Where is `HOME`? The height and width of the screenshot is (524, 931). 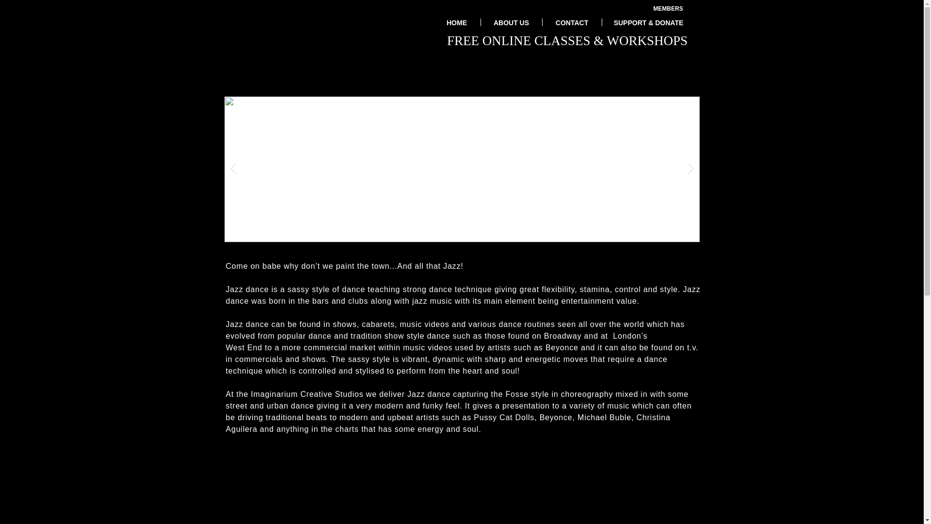 HOME is located at coordinates (457, 22).